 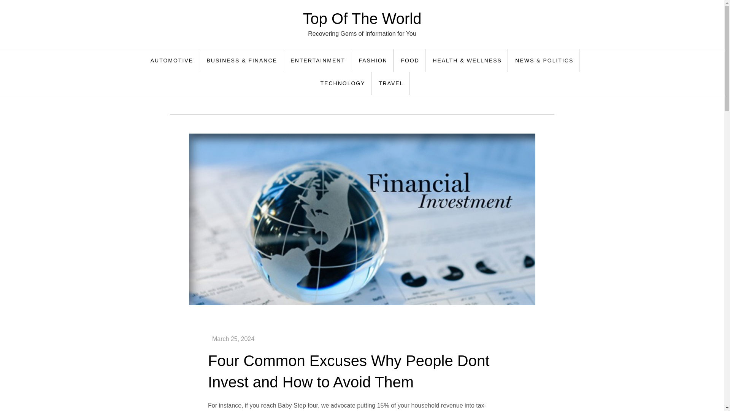 What do you see at coordinates (233, 339) in the screenshot?
I see `March 25, 2024` at bounding box center [233, 339].